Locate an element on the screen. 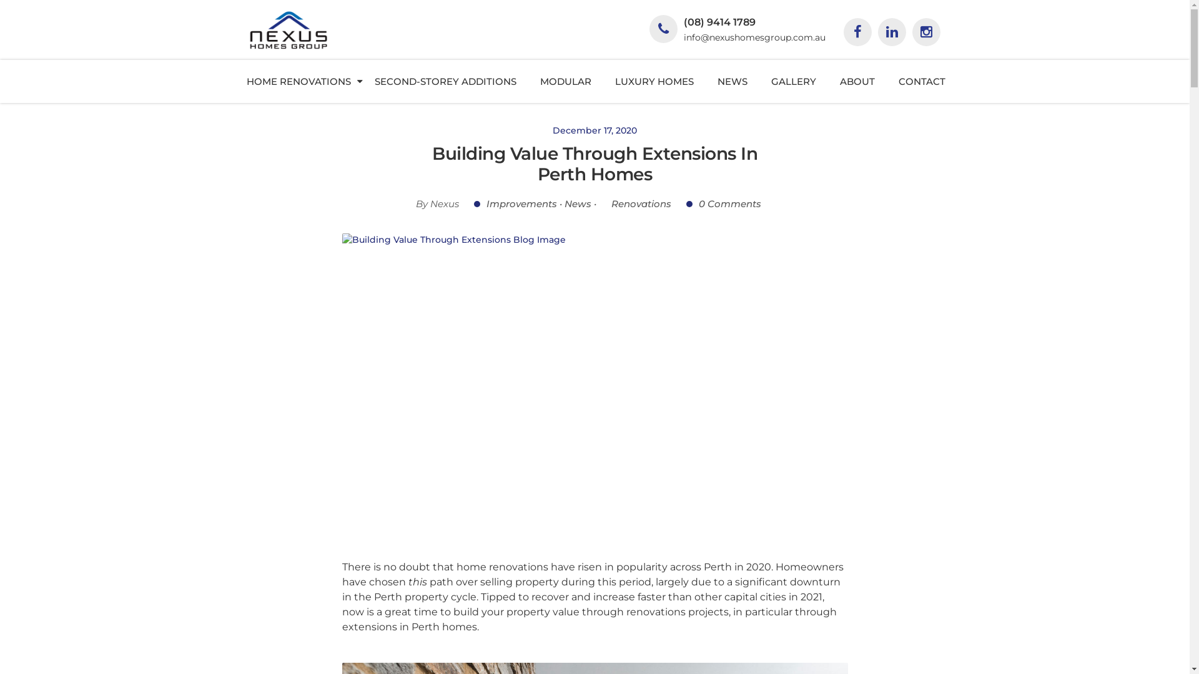 The height and width of the screenshot is (674, 1199). MODULAR is located at coordinates (566, 81).